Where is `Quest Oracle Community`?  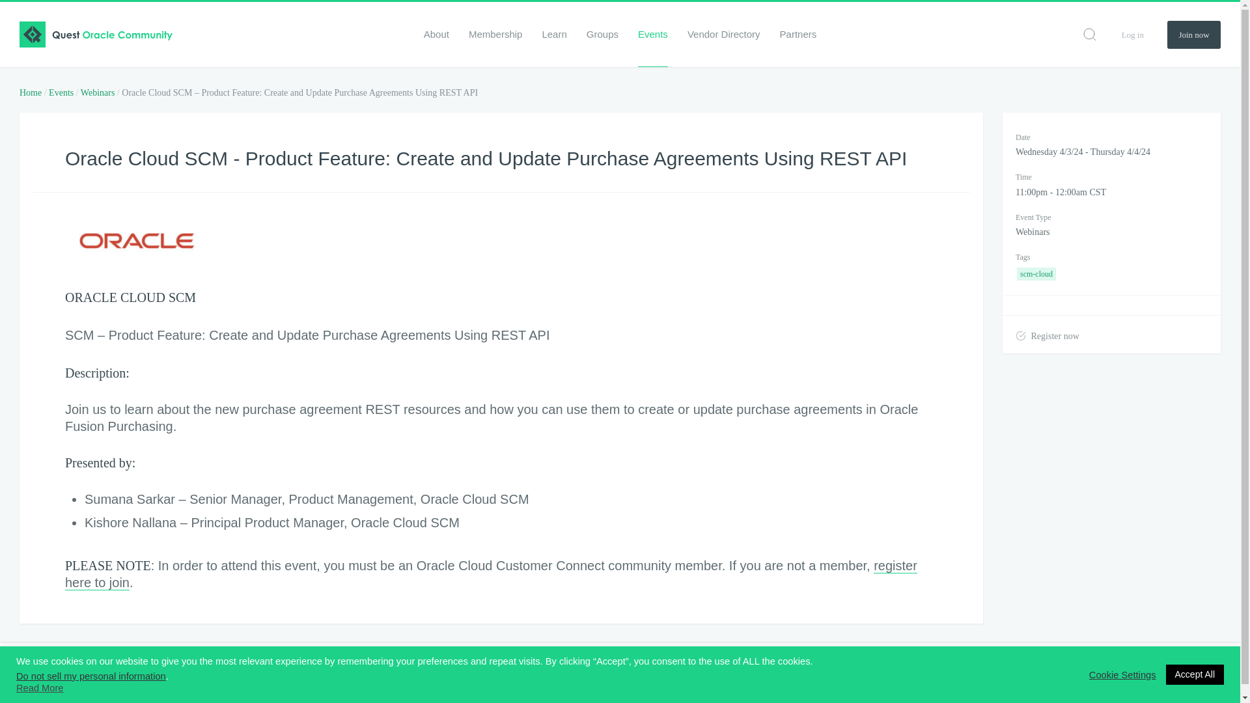
Quest Oracle Community is located at coordinates (29, 678).